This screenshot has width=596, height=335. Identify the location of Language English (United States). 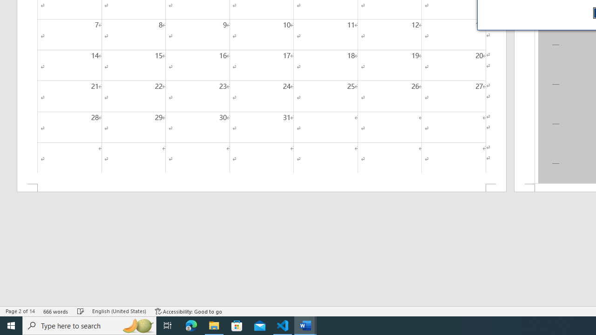
(119, 311).